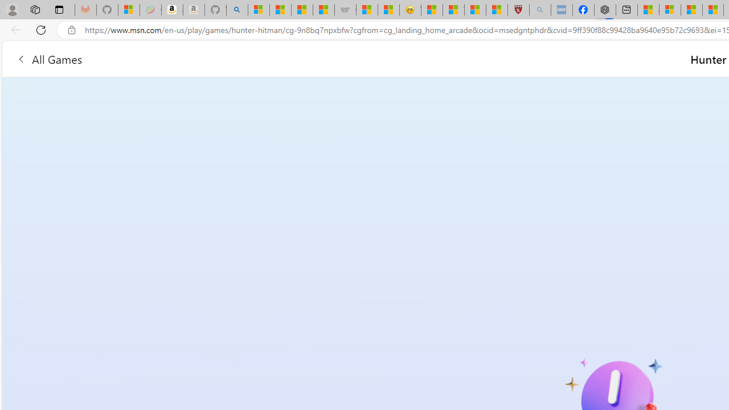 The height and width of the screenshot is (410, 729). Describe the element at coordinates (691, 10) in the screenshot. I see `Microsoft Start` at that location.